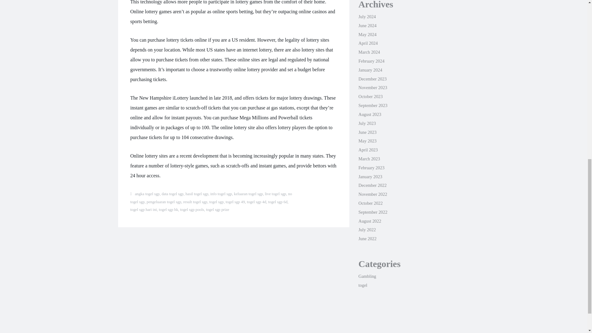 The width and height of the screenshot is (592, 333). What do you see at coordinates (367, 25) in the screenshot?
I see `June 2024` at bounding box center [367, 25].